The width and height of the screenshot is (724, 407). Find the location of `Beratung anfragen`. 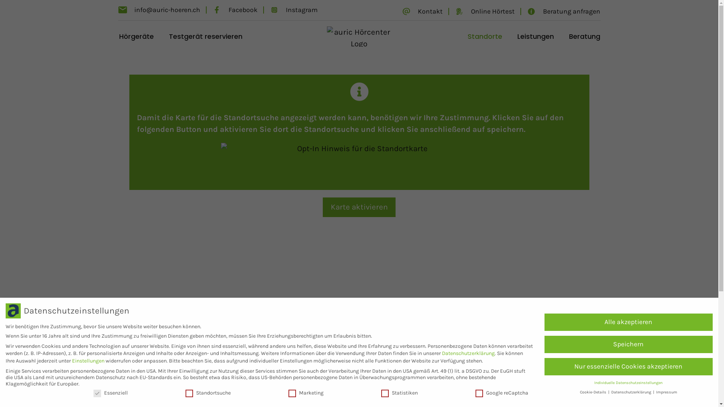

Beratung anfragen is located at coordinates (563, 11).